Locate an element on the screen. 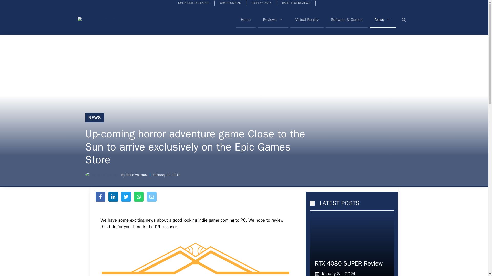  News is located at coordinates (383, 20).